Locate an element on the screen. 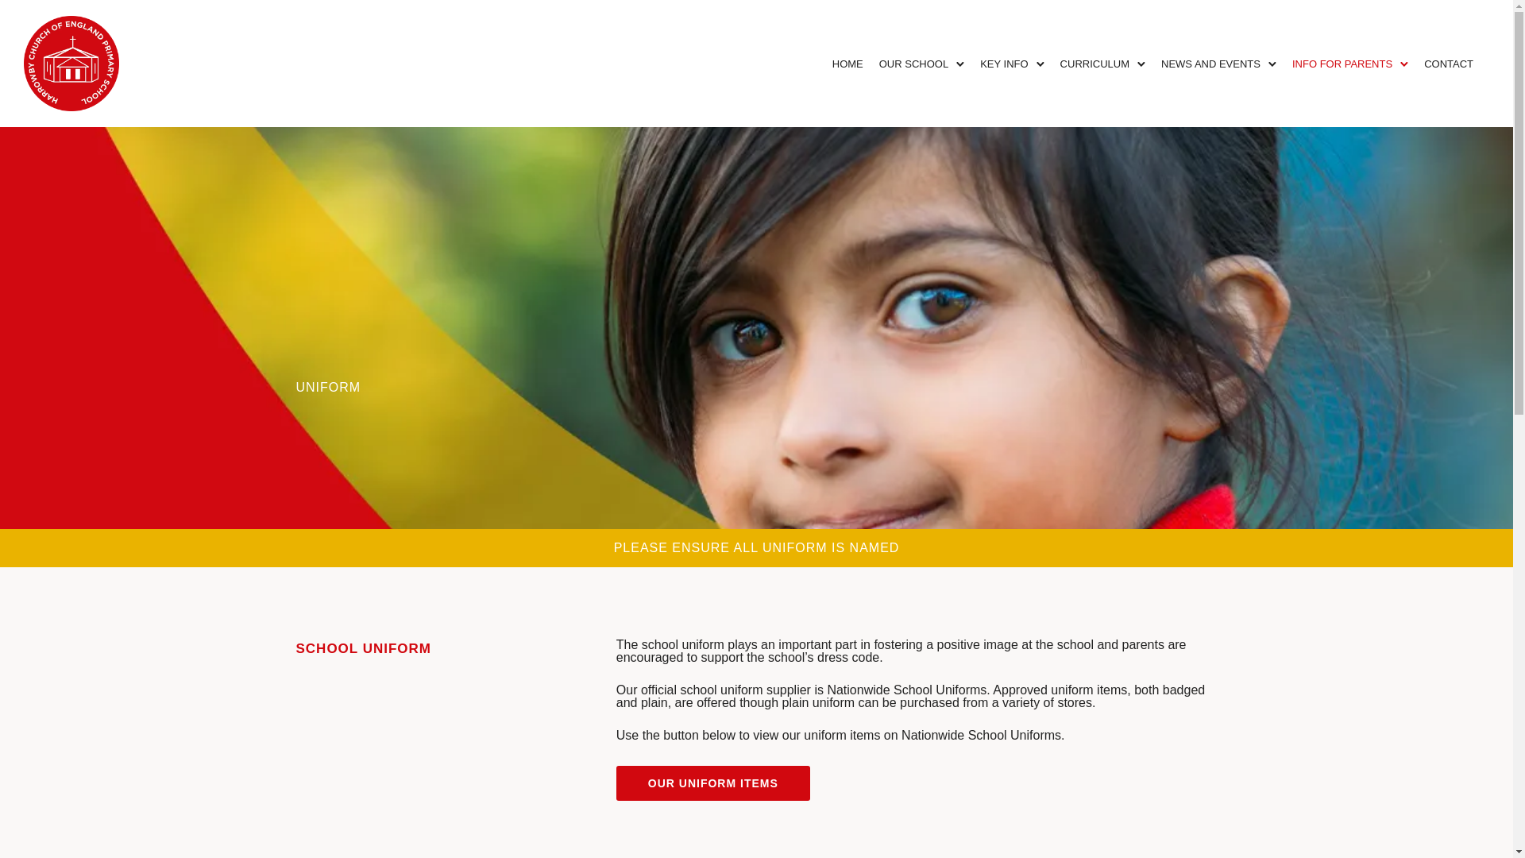 The height and width of the screenshot is (858, 1525). KEY INFO is located at coordinates (1004, 64).